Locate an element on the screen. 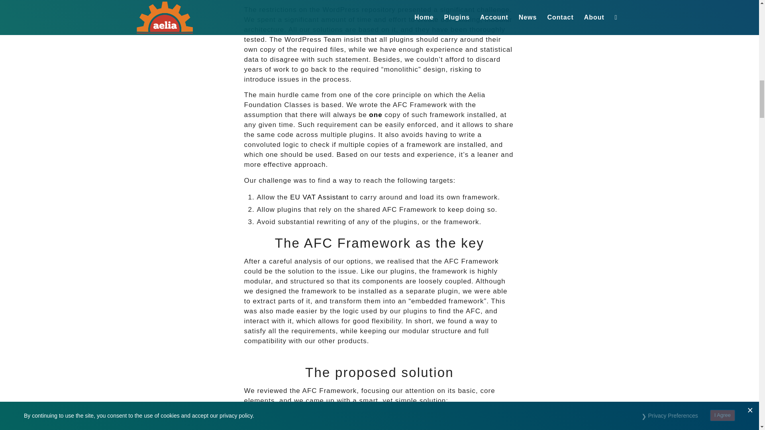 The width and height of the screenshot is (765, 430). EU VAT Assistant is located at coordinates (319, 197).